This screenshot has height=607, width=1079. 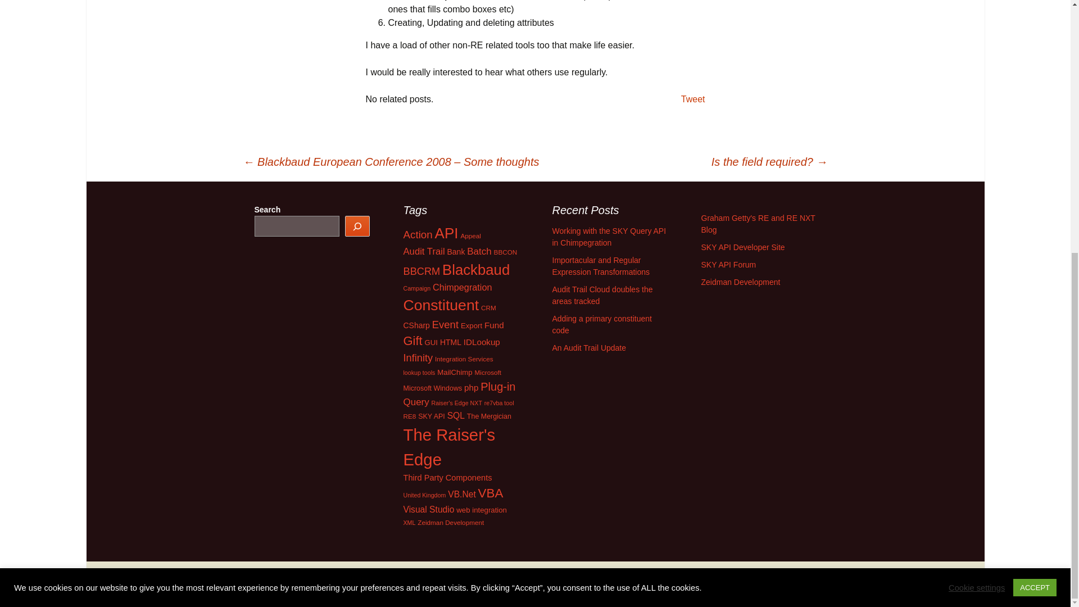 What do you see at coordinates (494, 325) in the screenshot?
I see `Fund` at bounding box center [494, 325].